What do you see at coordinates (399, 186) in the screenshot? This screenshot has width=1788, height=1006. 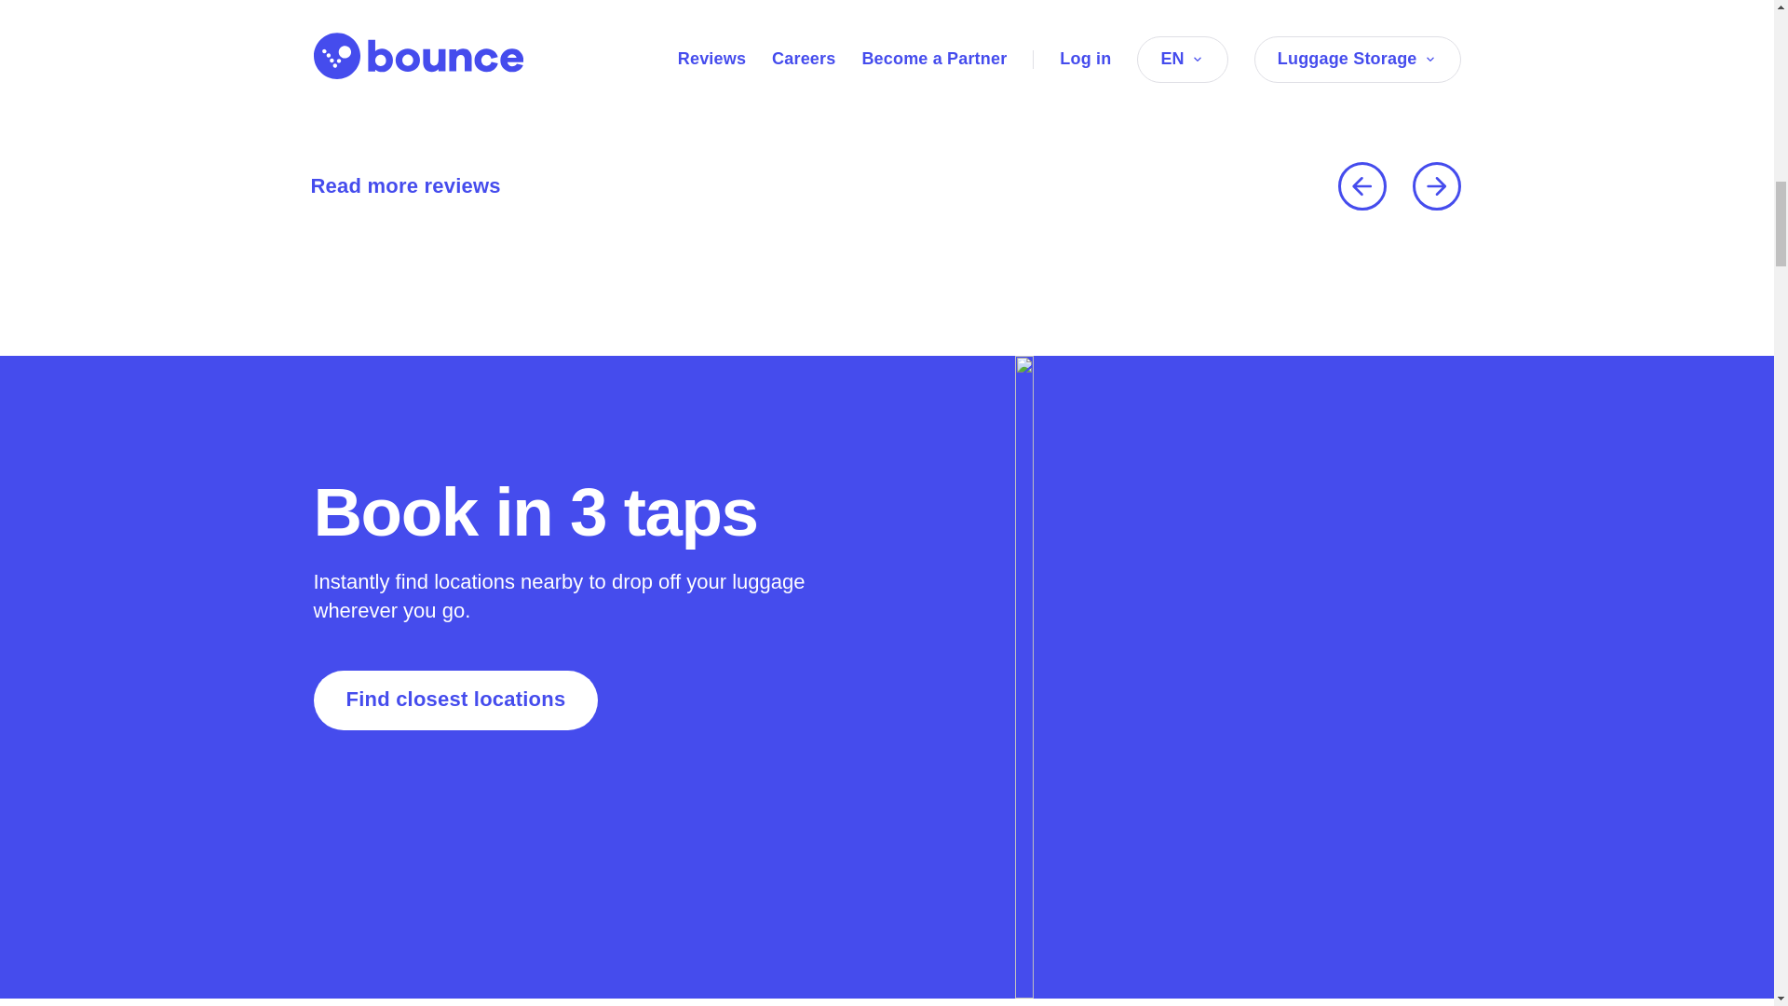 I see `Read more reviews` at bounding box center [399, 186].